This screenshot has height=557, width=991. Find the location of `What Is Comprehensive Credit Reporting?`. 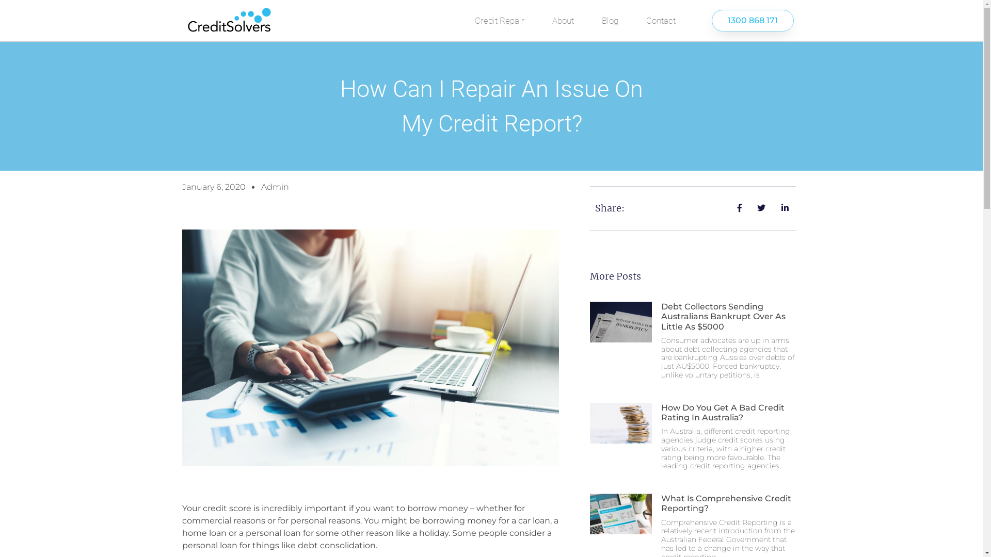

What Is Comprehensive Credit Reporting? is located at coordinates (726, 503).